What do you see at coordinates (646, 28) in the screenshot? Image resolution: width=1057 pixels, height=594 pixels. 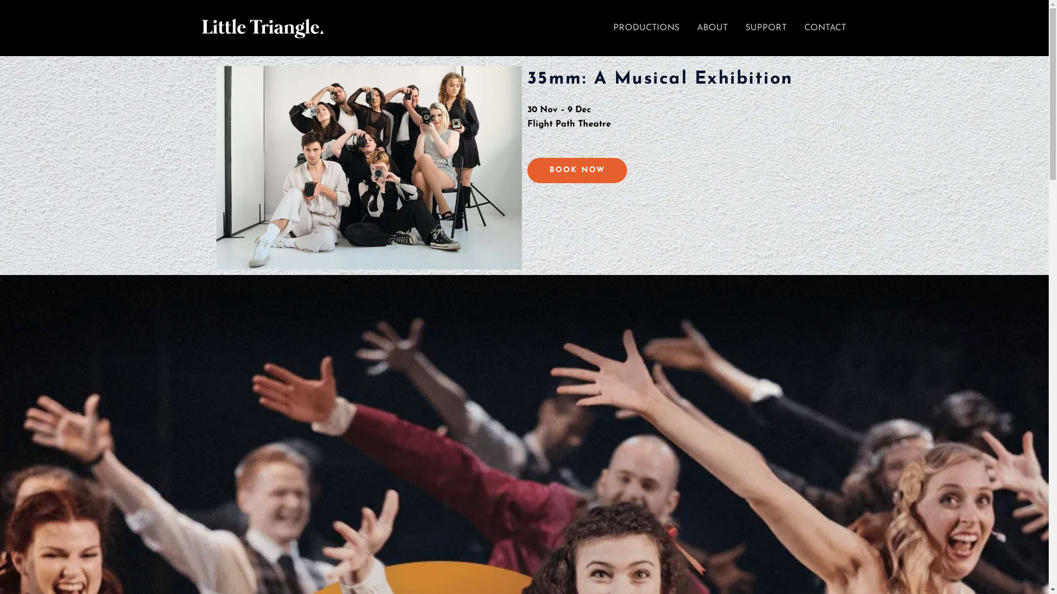 I see `PRODUCTIONS` at bounding box center [646, 28].